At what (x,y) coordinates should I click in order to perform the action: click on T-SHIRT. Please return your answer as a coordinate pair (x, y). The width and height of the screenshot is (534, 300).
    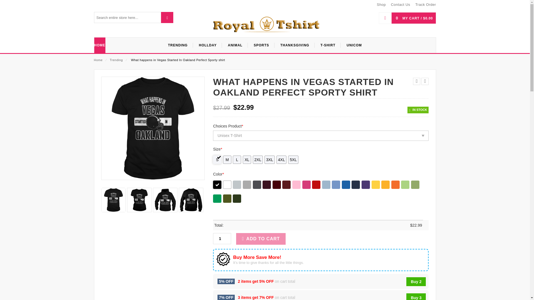
    Looking at the image, I should click on (328, 45).